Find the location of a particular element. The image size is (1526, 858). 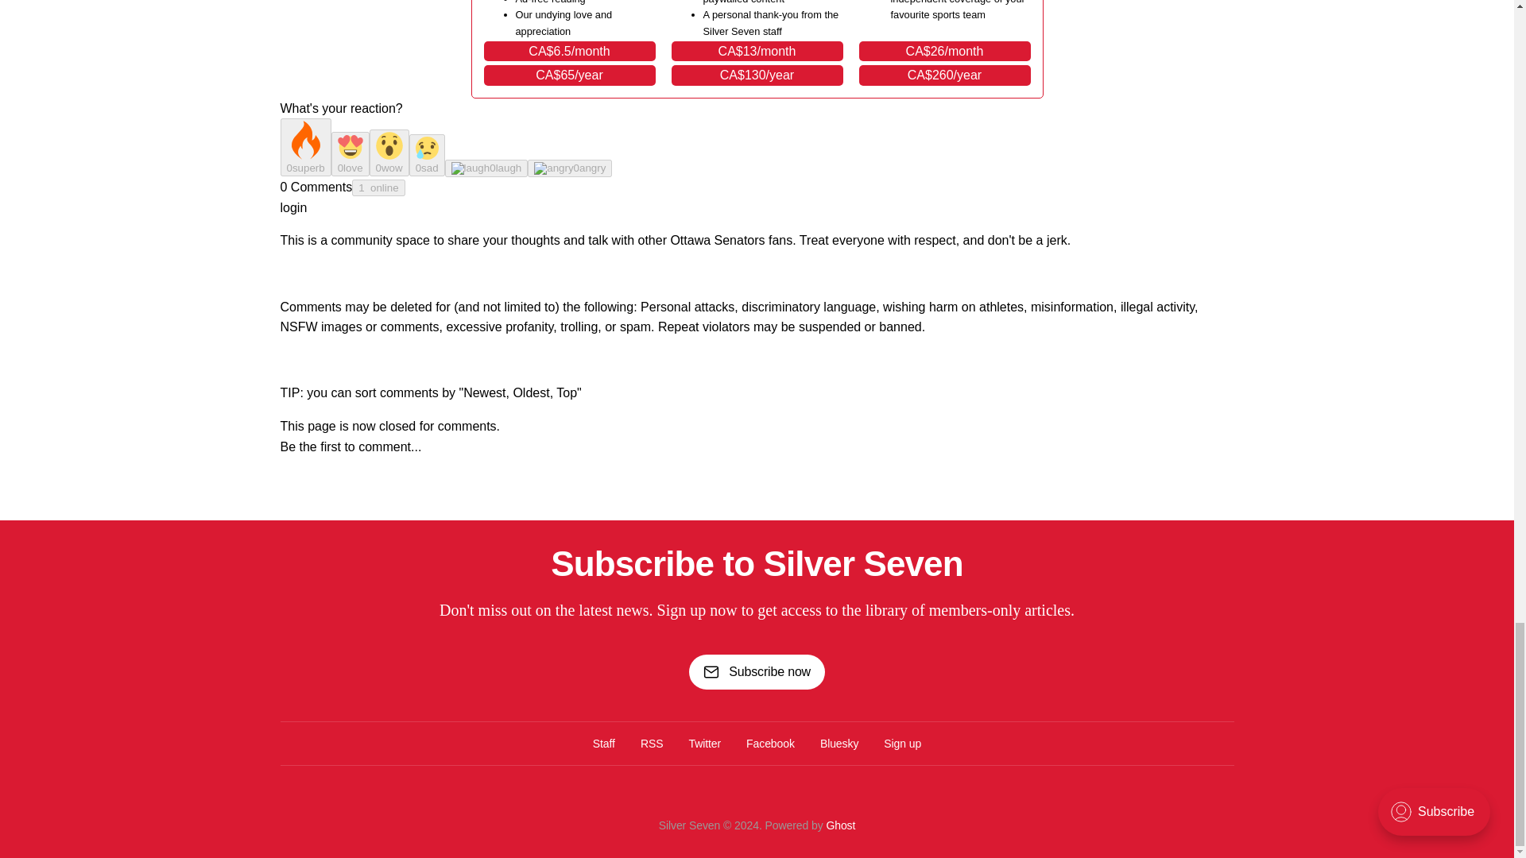

Twitter is located at coordinates (704, 744).